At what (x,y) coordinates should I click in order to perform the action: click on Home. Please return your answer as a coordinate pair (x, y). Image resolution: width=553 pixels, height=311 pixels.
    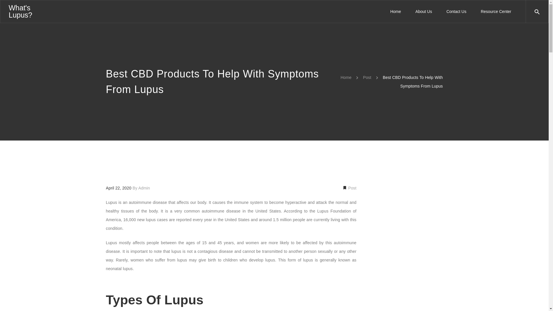
    Looking at the image, I should click on (346, 77).